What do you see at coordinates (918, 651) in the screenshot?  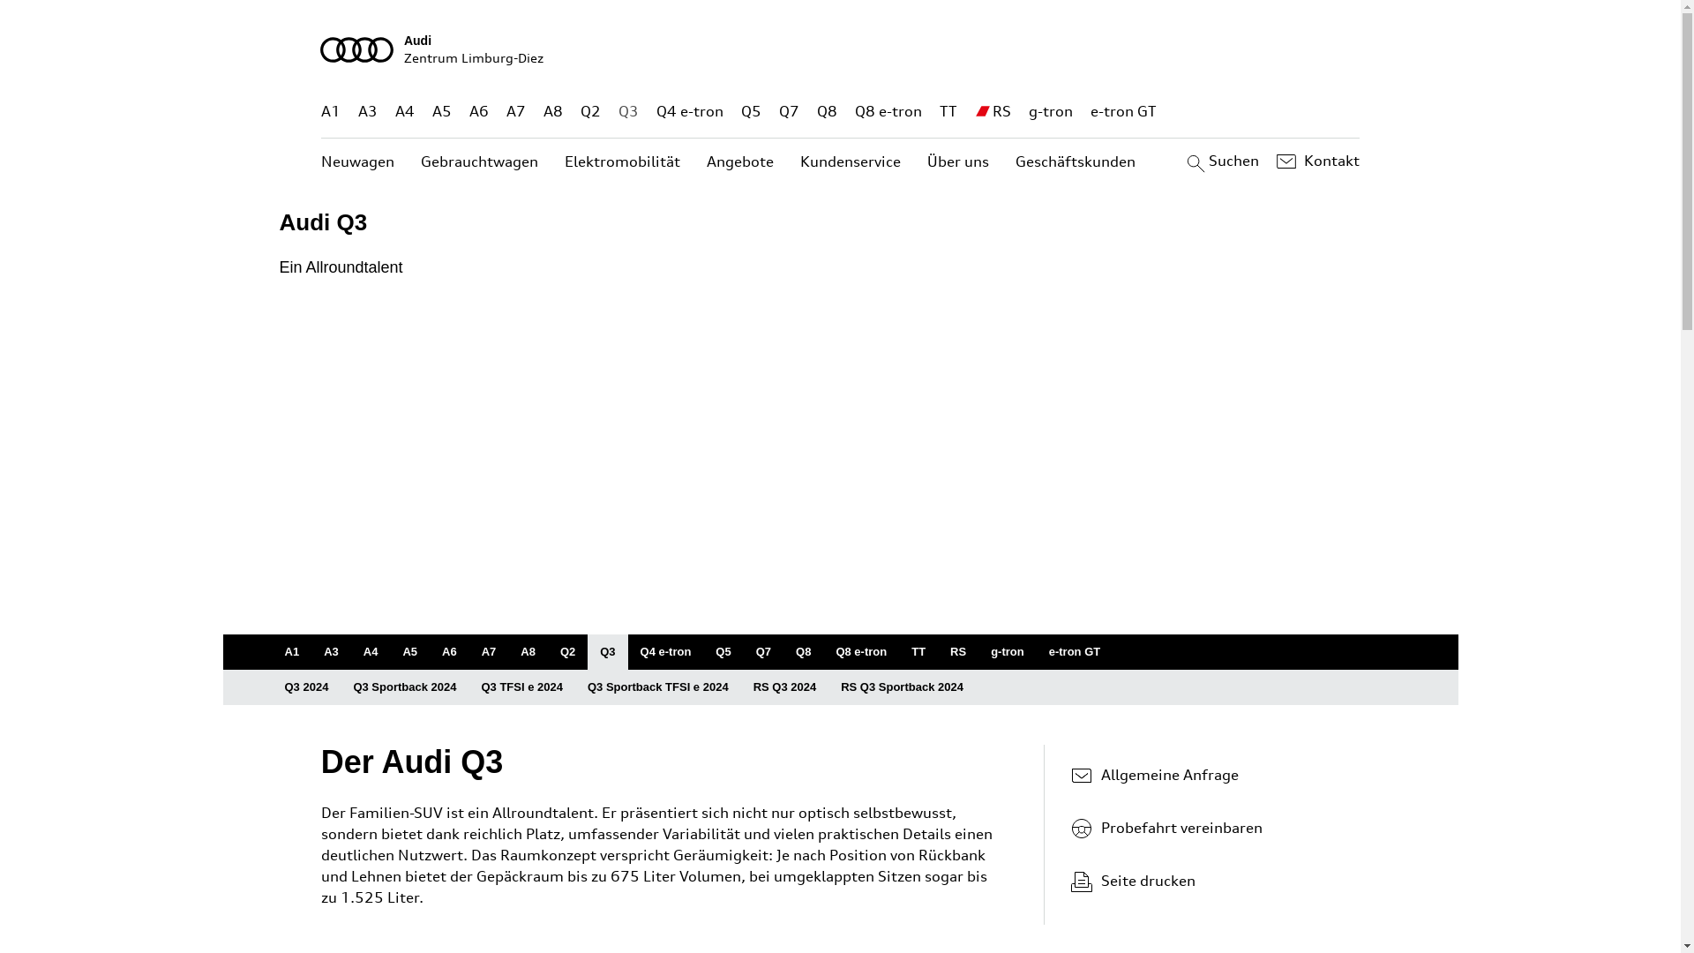 I see `TT` at bounding box center [918, 651].